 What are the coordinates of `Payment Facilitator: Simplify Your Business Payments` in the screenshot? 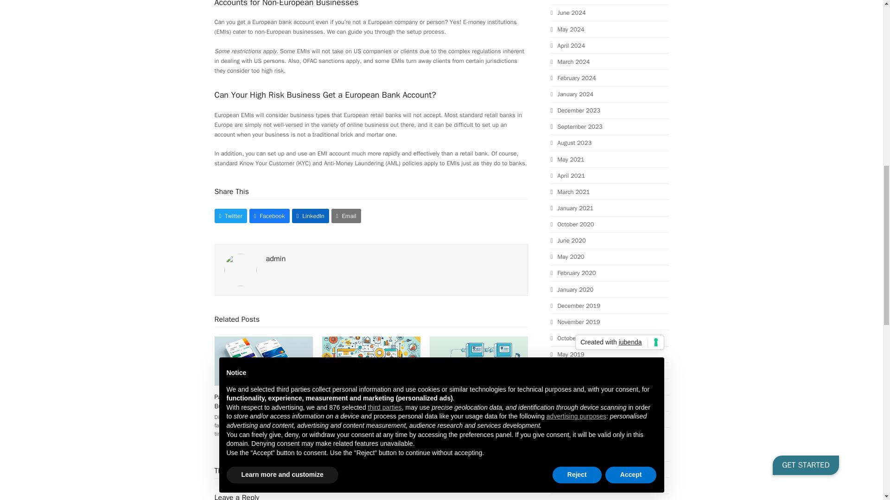 It's located at (263, 361).